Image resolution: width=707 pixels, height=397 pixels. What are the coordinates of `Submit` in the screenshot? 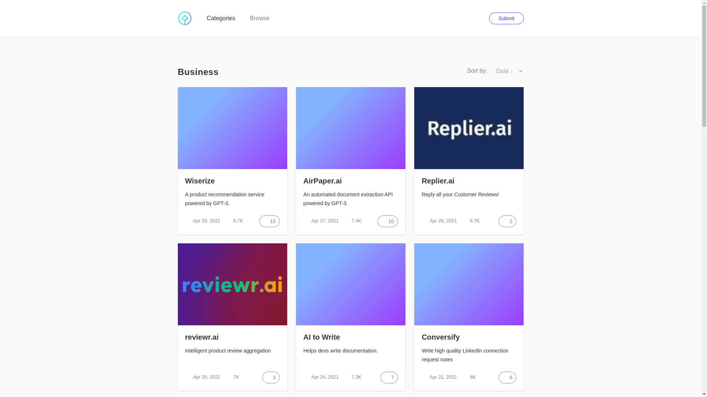 It's located at (506, 18).